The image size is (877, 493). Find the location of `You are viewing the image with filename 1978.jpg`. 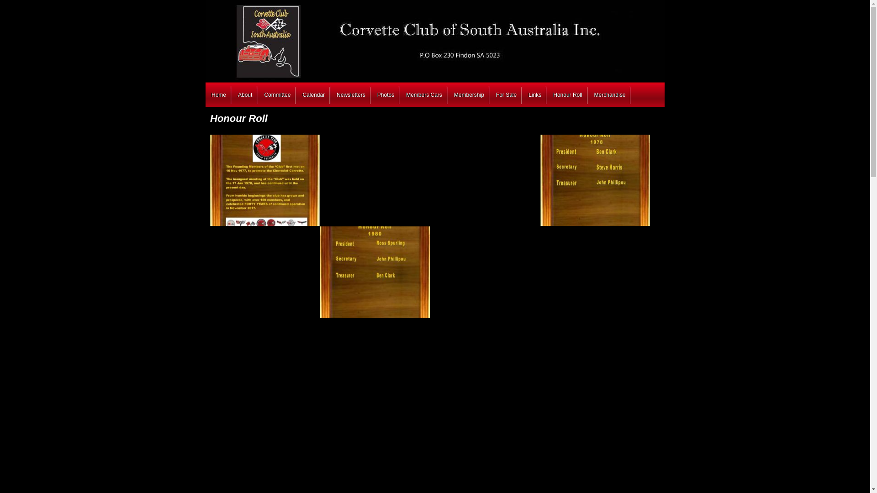

You are viewing the image with filename 1978.jpg is located at coordinates (595, 180).